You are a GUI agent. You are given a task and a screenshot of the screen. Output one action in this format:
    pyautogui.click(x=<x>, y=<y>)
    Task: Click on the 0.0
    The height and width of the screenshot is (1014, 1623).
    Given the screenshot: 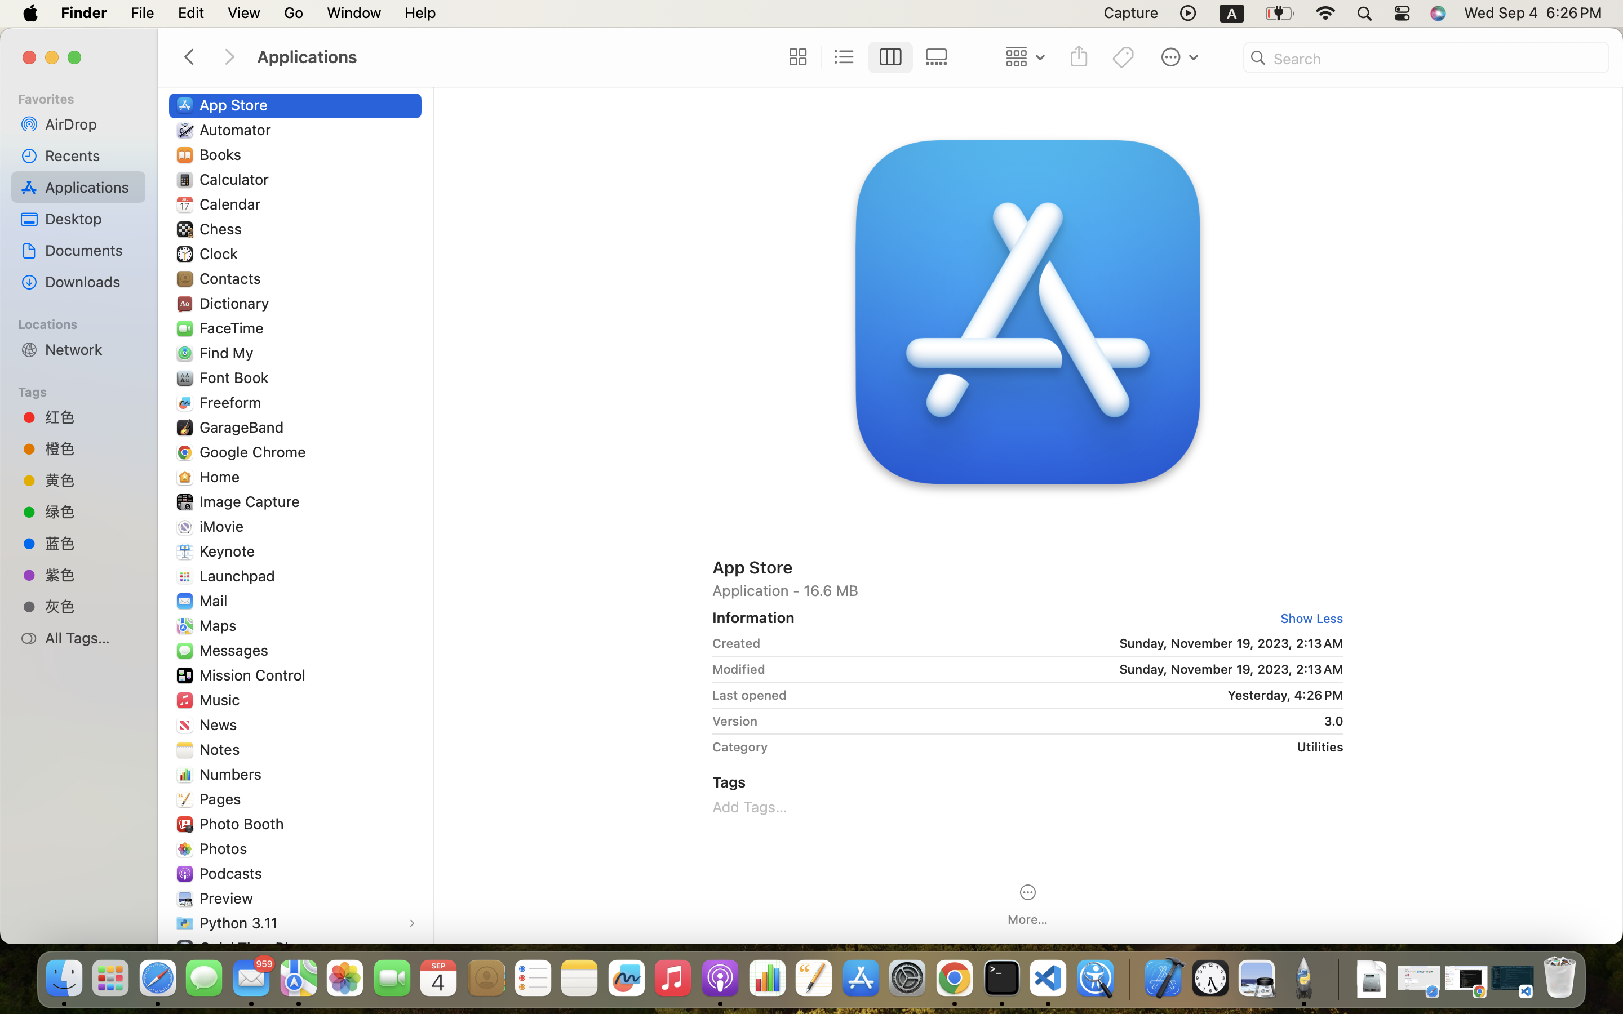 What is the action you would take?
    pyautogui.click(x=426, y=380)
    